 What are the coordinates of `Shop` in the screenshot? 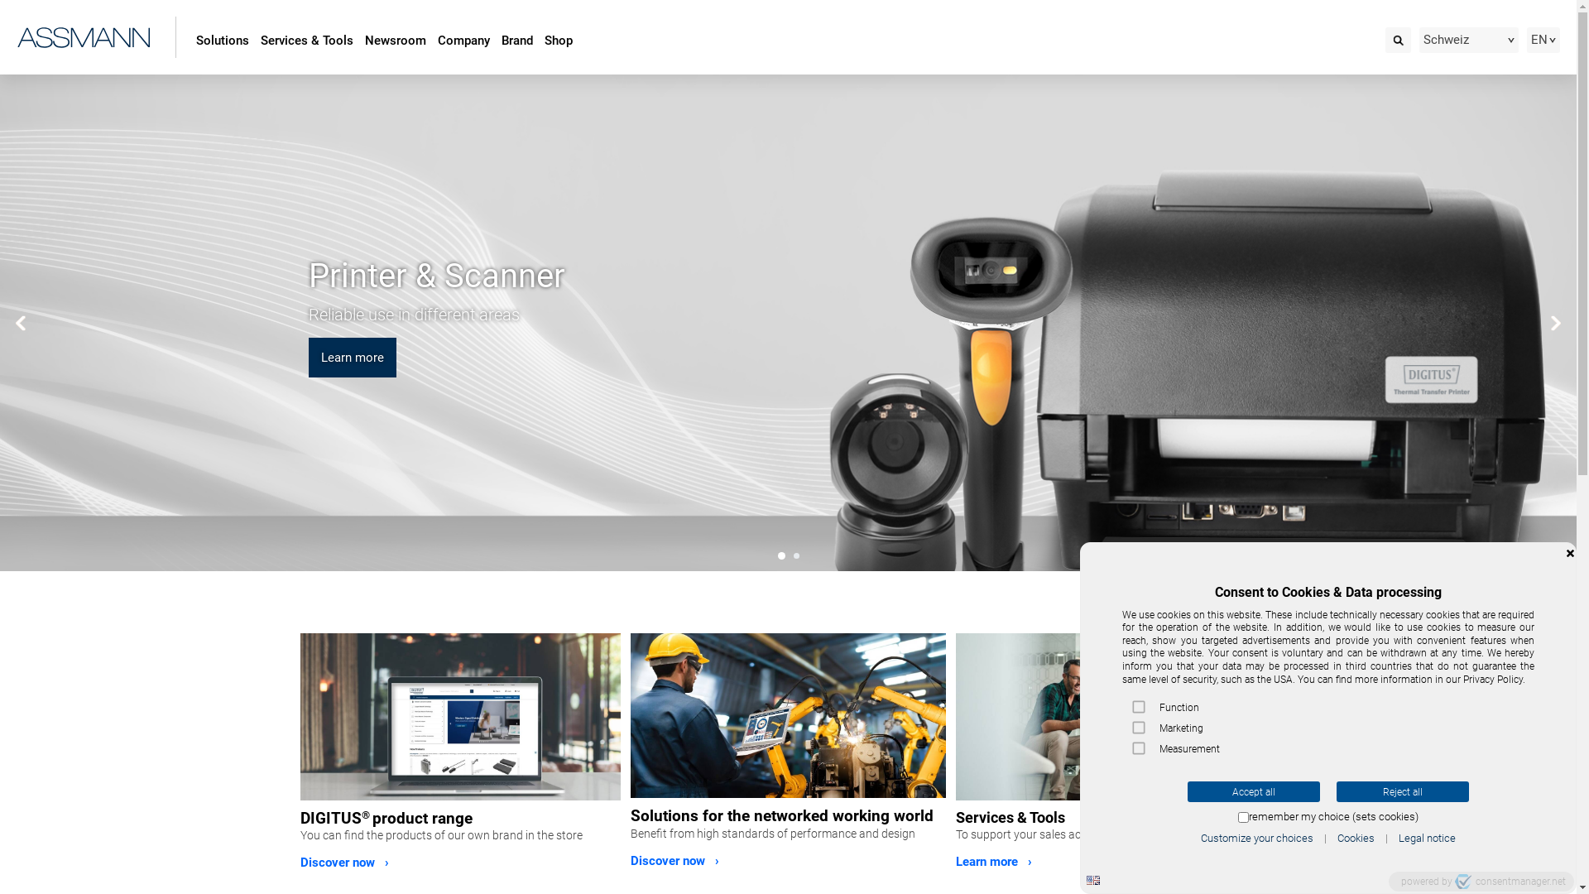 It's located at (559, 41).